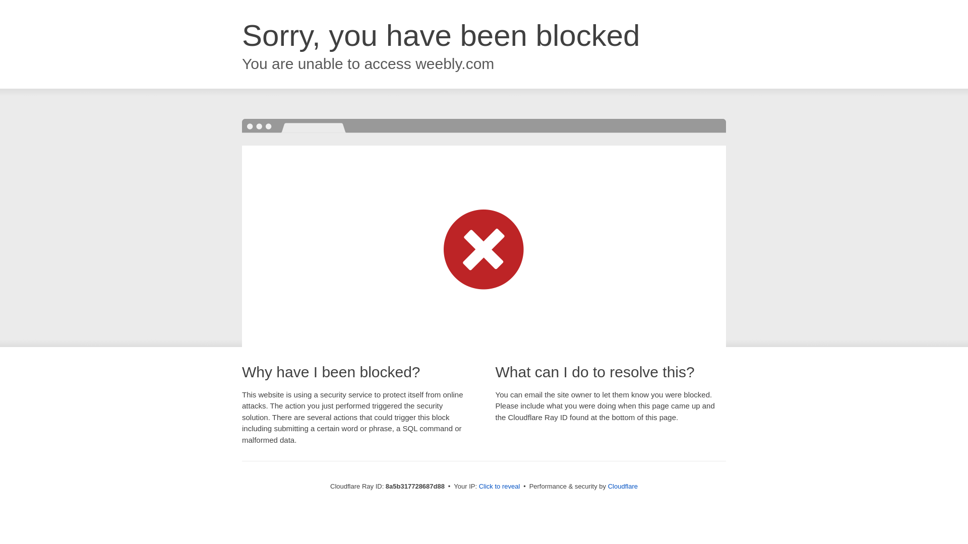 This screenshot has height=544, width=968. What do you see at coordinates (623, 486) in the screenshot?
I see `Cloudflare` at bounding box center [623, 486].